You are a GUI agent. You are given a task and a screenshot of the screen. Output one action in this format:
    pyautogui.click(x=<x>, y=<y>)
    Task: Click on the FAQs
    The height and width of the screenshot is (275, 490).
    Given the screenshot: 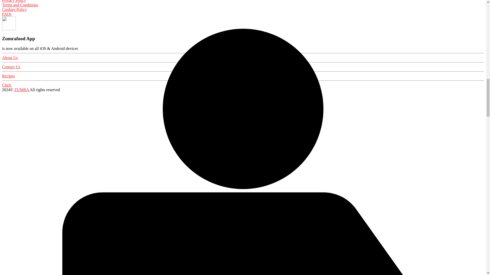 What is the action you would take?
    pyautogui.click(x=7, y=14)
    